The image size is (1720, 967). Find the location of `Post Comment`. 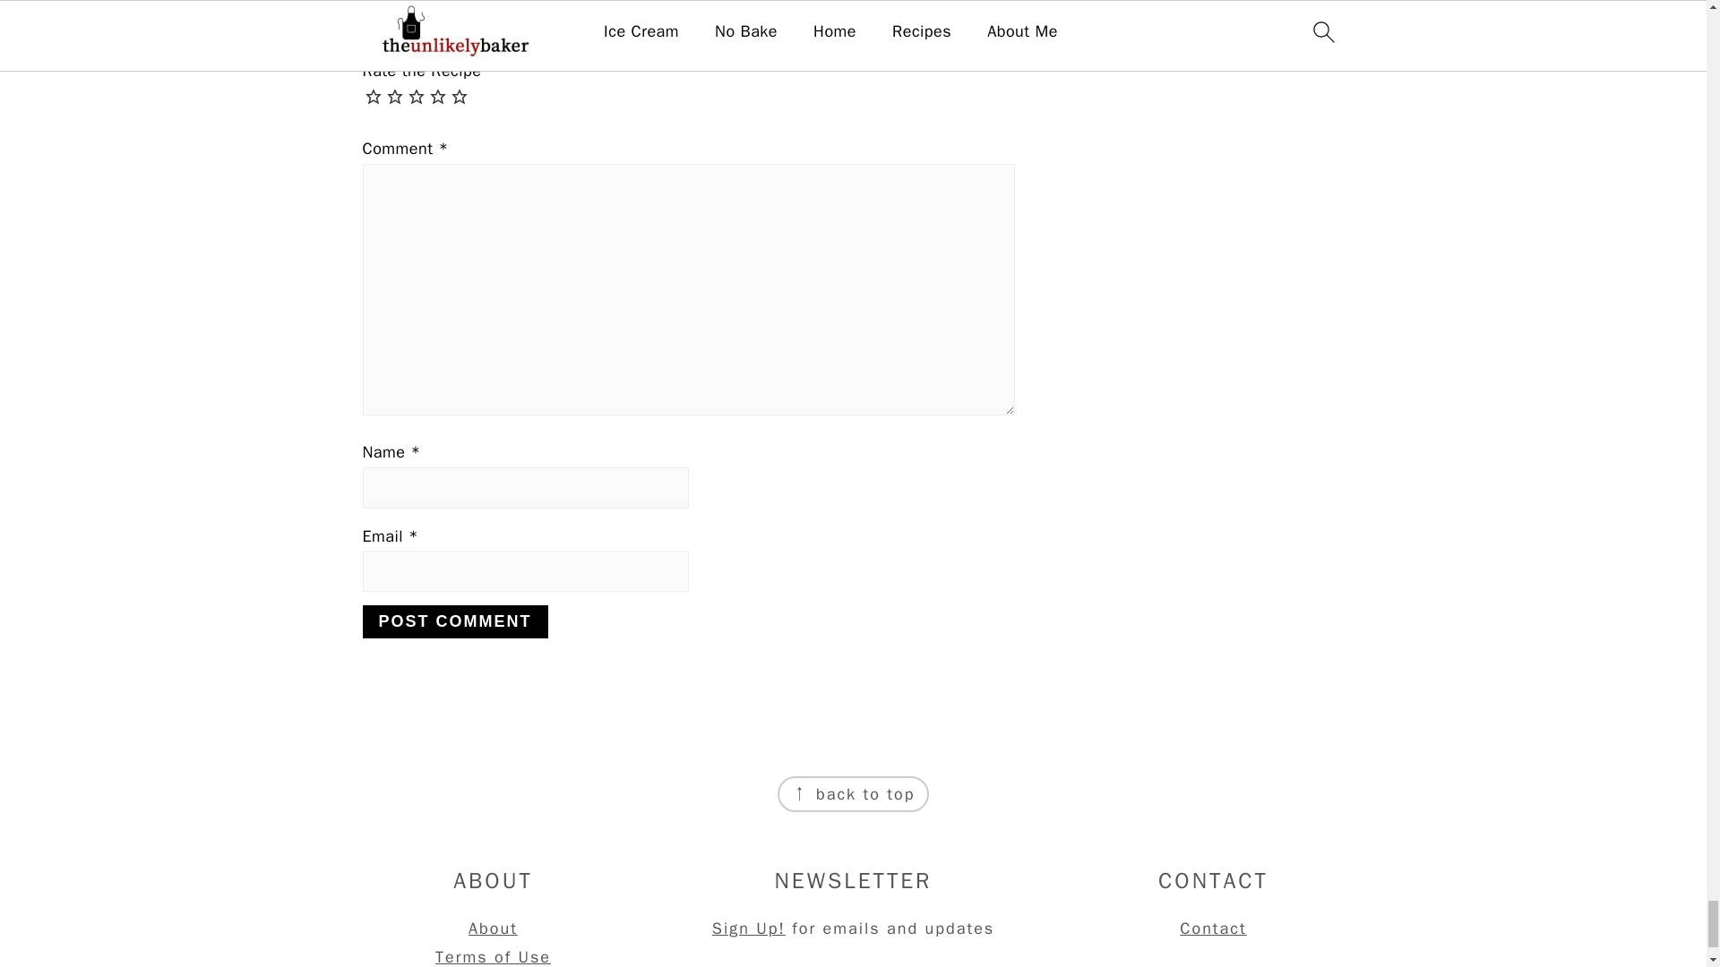

Post Comment is located at coordinates (453, 621).